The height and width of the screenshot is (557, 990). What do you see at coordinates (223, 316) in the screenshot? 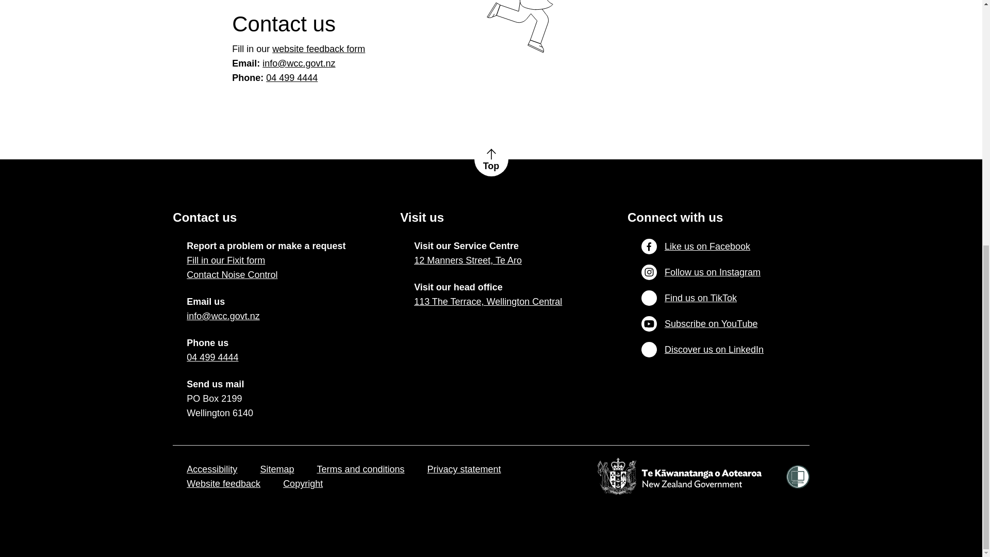
I see `Link opens in a new window` at bounding box center [223, 316].